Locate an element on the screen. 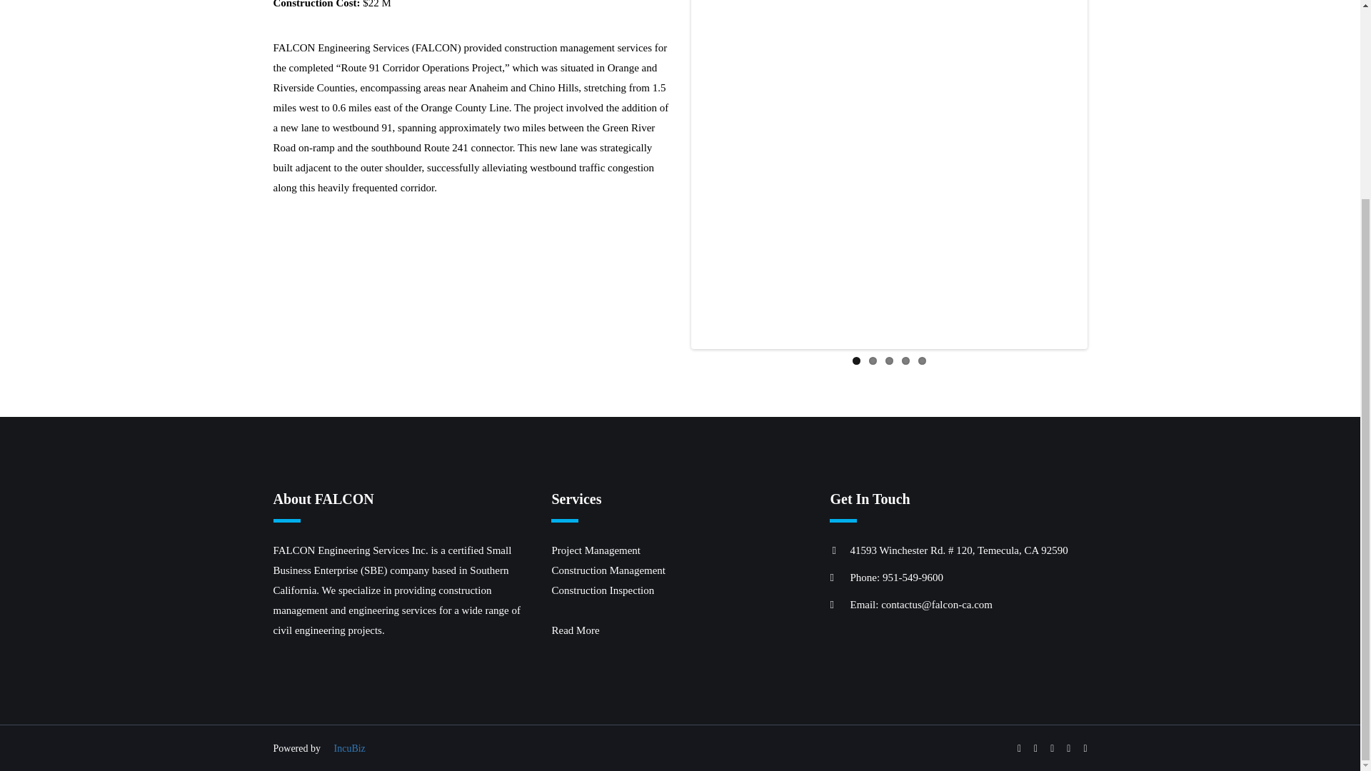  3 is located at coordinates (890, 361).